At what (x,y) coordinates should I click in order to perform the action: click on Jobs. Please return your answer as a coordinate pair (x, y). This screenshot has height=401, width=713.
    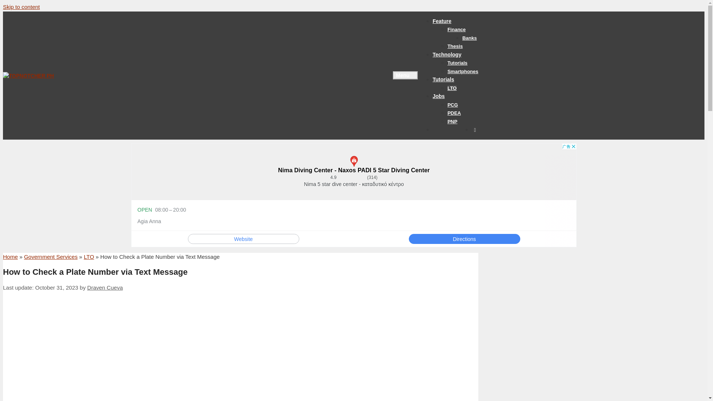
    Looking at the image, I should click on (439, 96).